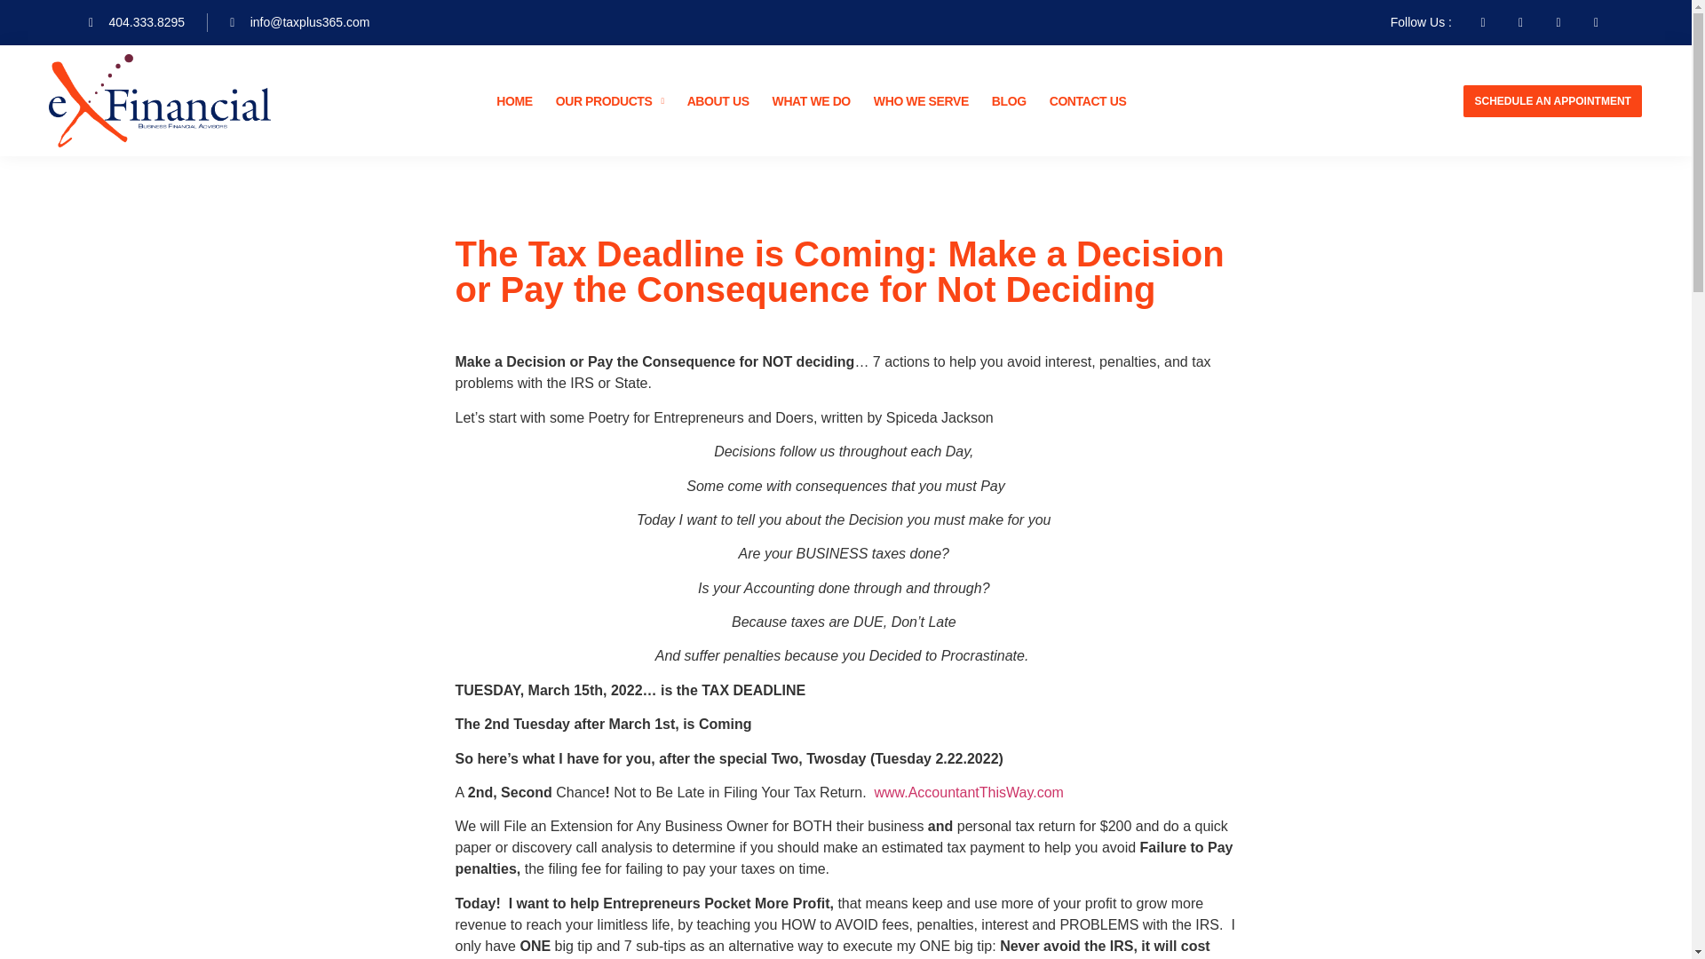  Describe the element at coordinates (1551, 101) in the screenshot. I see `SCHEDULE AN APPOINTMENT` at that location.